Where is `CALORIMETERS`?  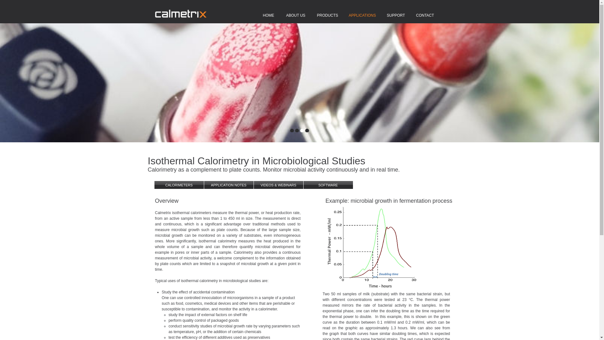 CALORIMETERS is located at coordinates (179, 185).